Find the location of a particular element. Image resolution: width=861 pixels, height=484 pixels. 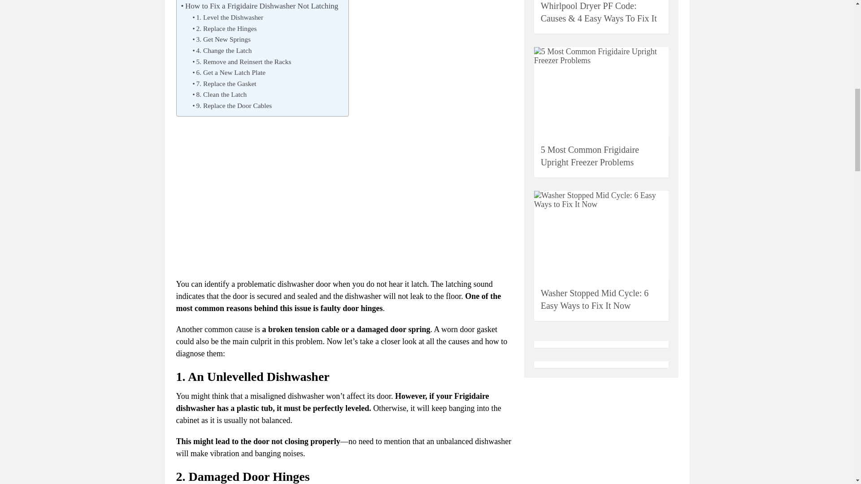

8. Clean the Latch  is located at coordinates (220, 94).